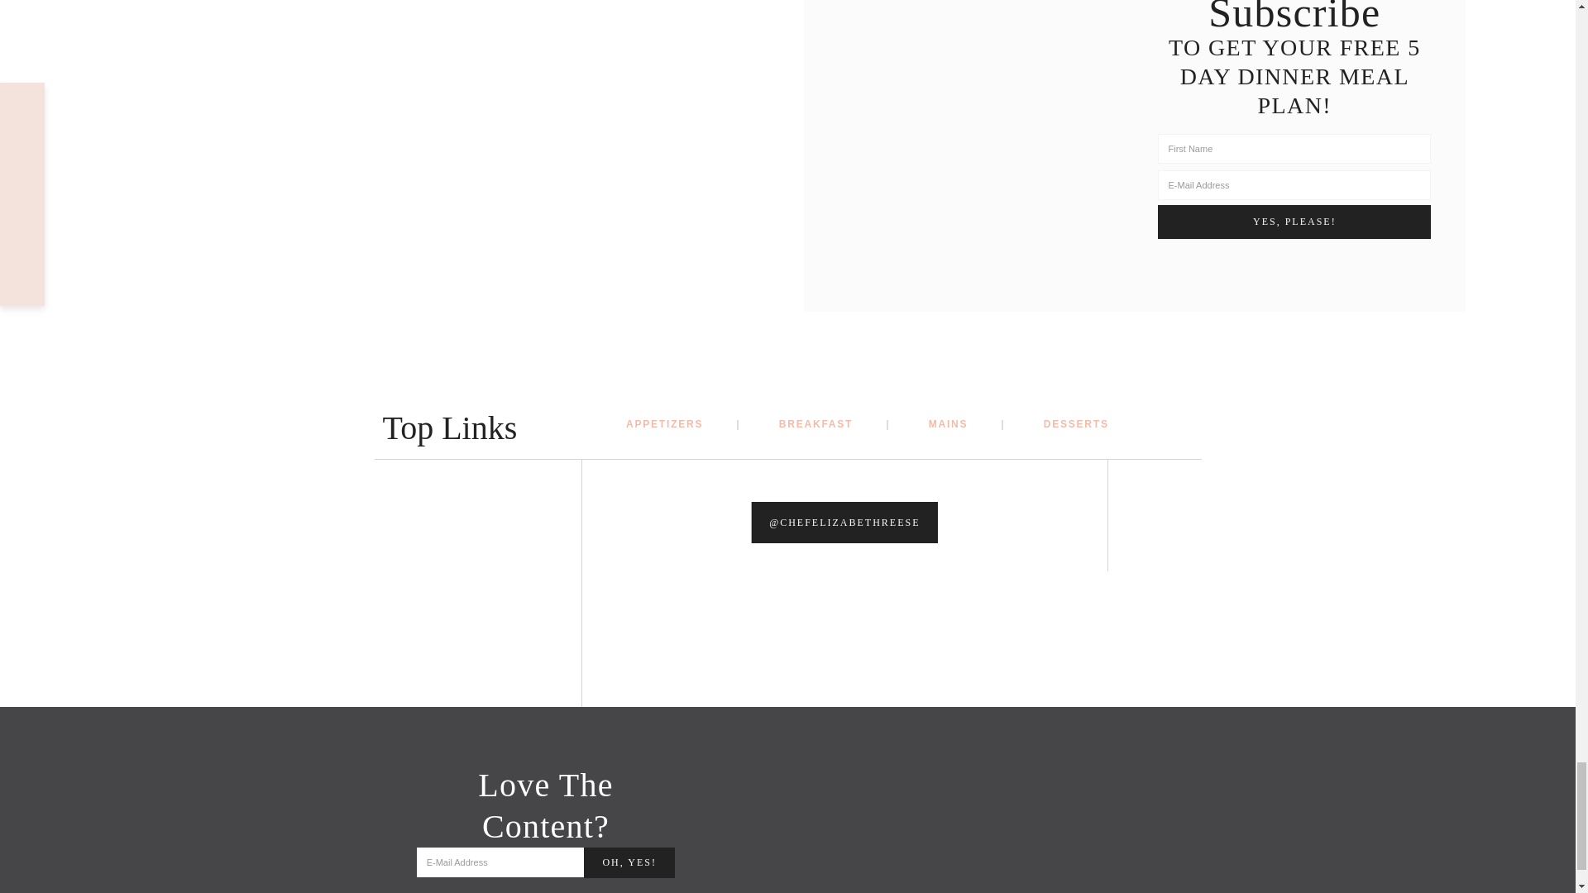 The height and width of the screenshot is (893, 1588). What do you see at coordinates (683, 423) in the screenshot?
I see `APPETIZERS` at bounding box center [683, 423].